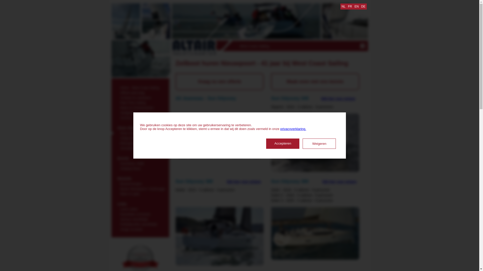  I want to click on Sun Odyssey 389, so click(315, 233).